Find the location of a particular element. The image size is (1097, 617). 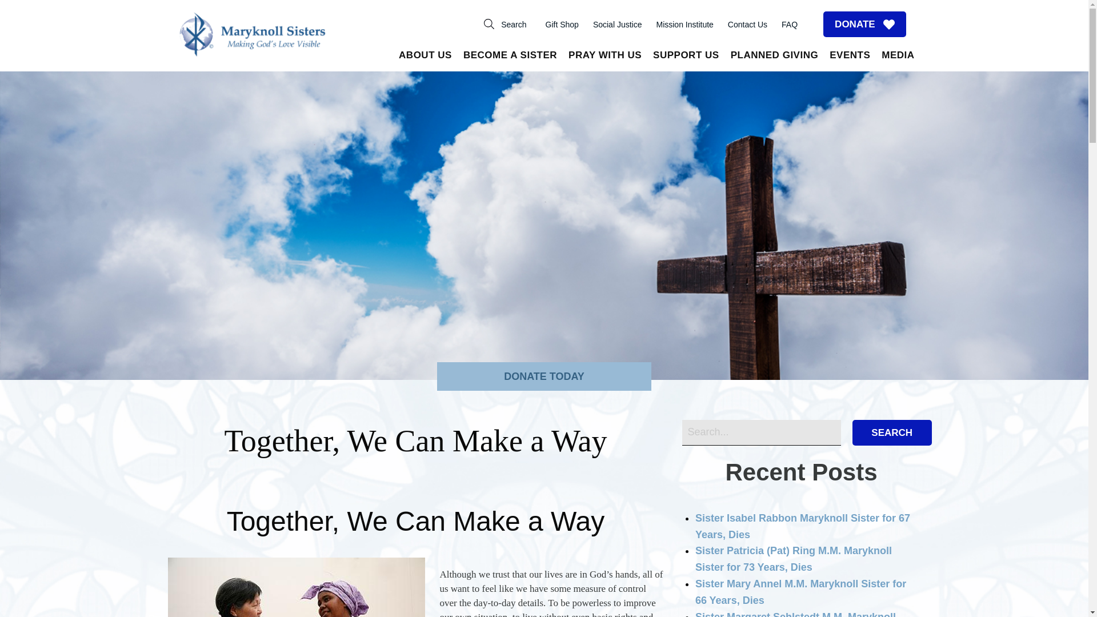

FAQ is located at coordinates (789, 25).